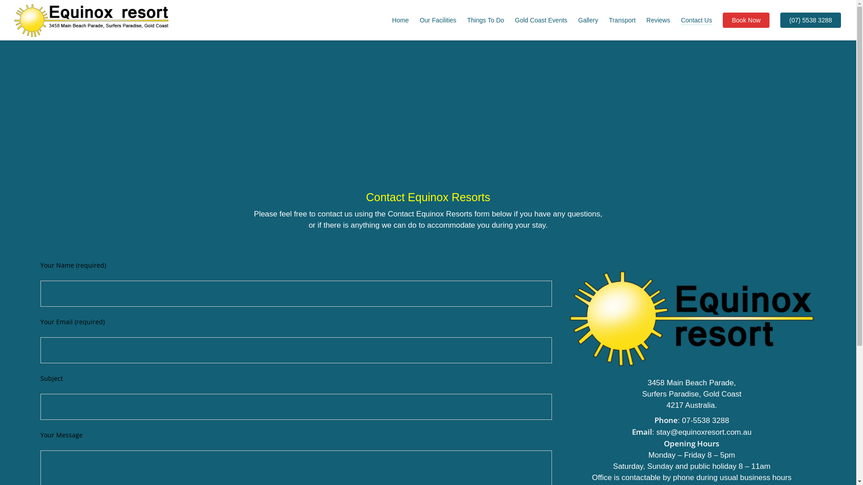  I want to click on Transport, so click(622, 20).